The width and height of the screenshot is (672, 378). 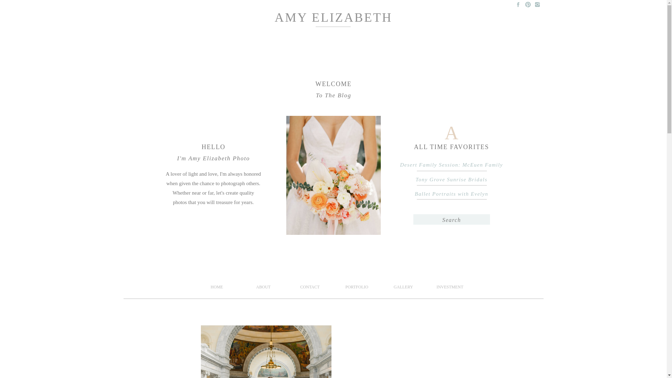 What do you see at coordinates (450, 289) in the screenshot?
I see `INVESTMENT` at bounding box center [450, 289].